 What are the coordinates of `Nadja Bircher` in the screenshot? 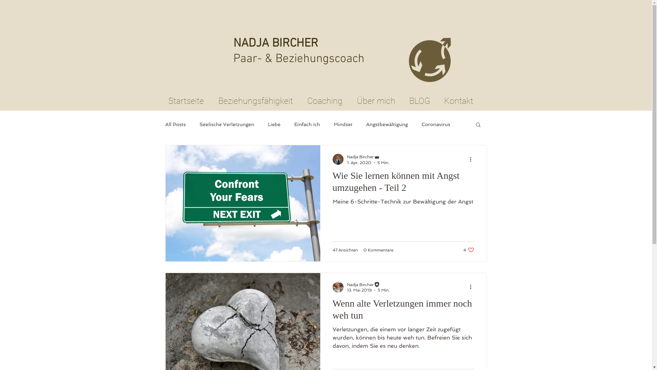 It's located at (368, 157).